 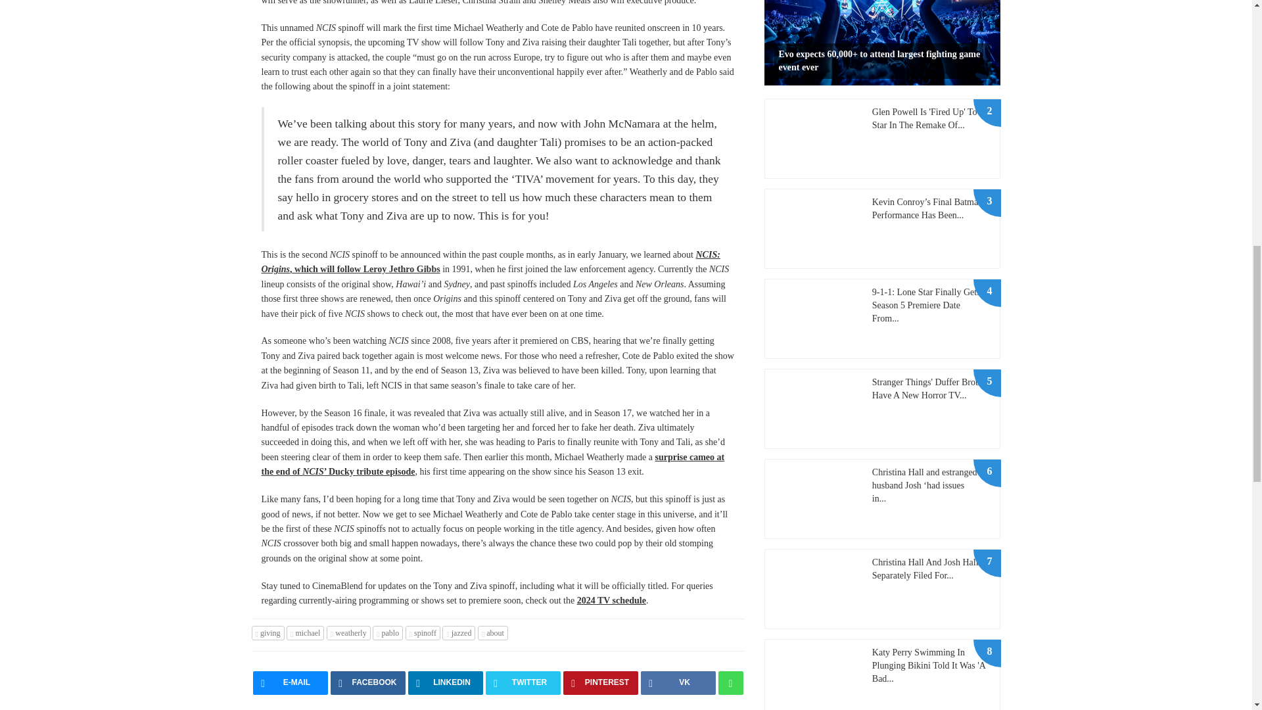 I want to click on weatherly, so click(x=348, y=632).